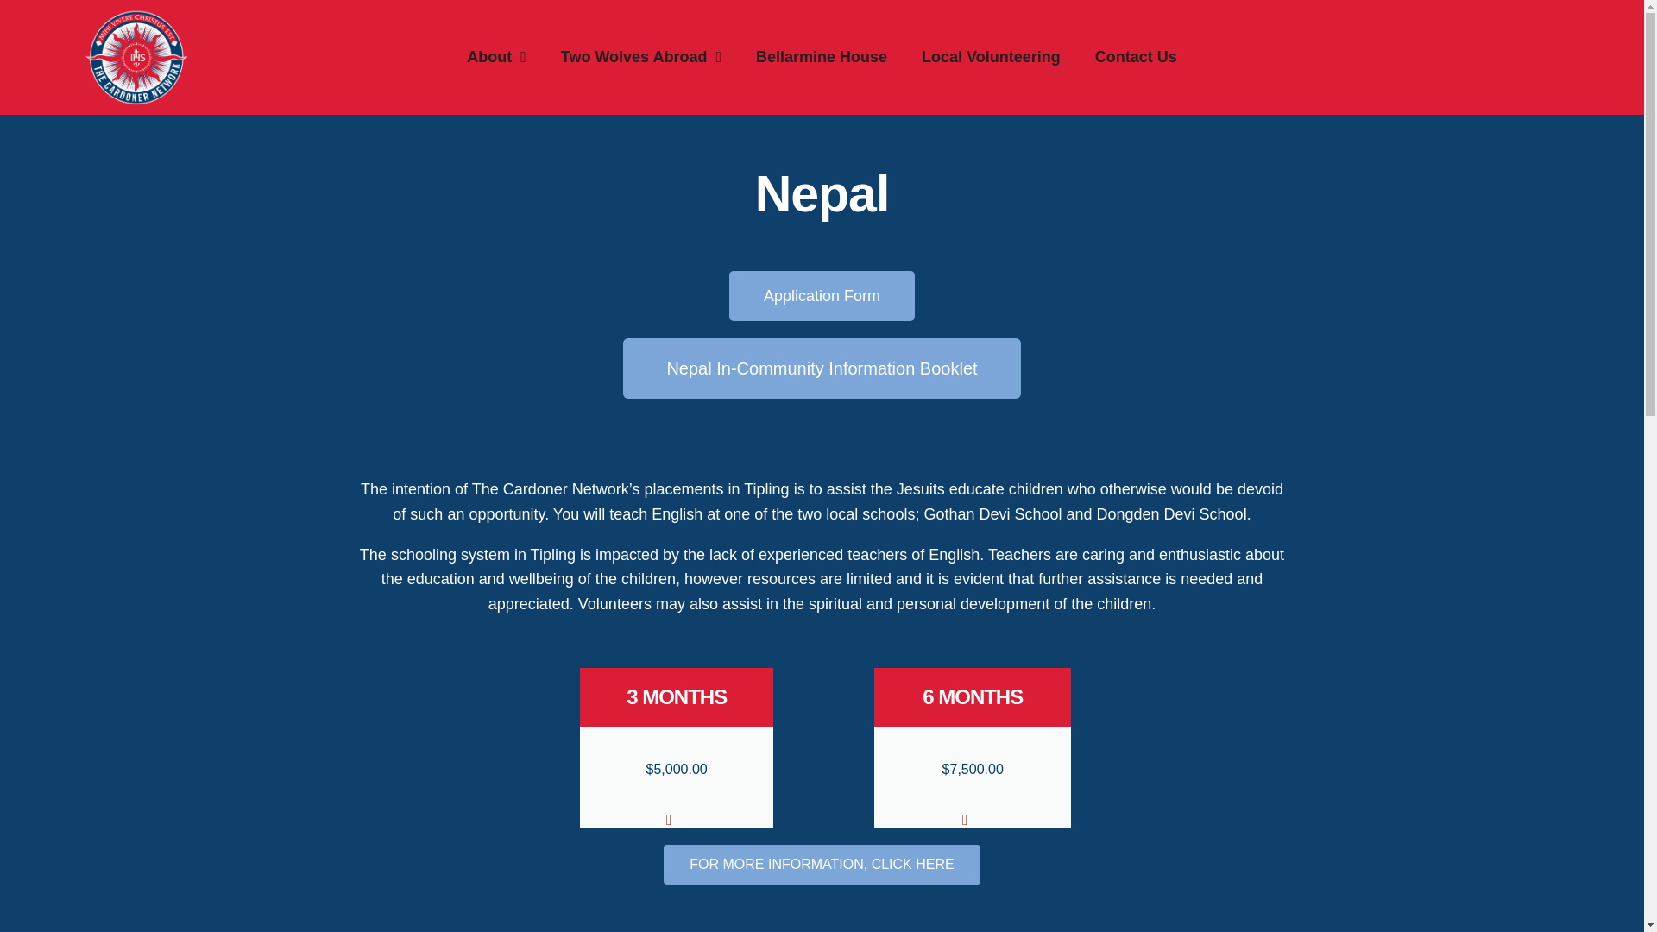 The width and height of the screenshot is (1657, 932). I want to click on Local Volunteering, so click(991, 57).